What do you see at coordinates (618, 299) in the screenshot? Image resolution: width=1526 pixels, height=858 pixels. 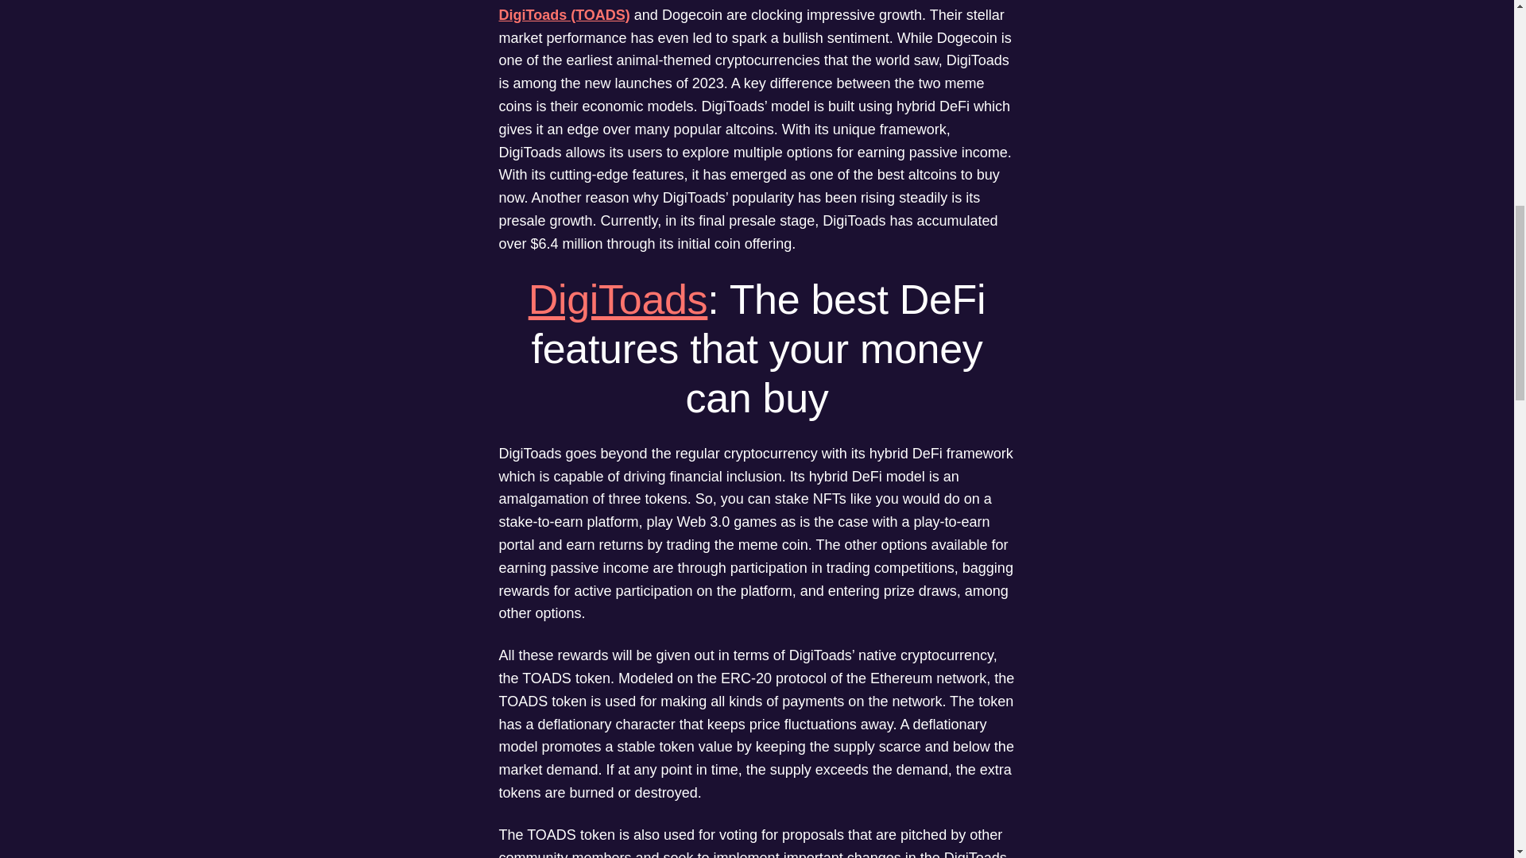 I see `DigiToads` at bounding box center [618, 299].